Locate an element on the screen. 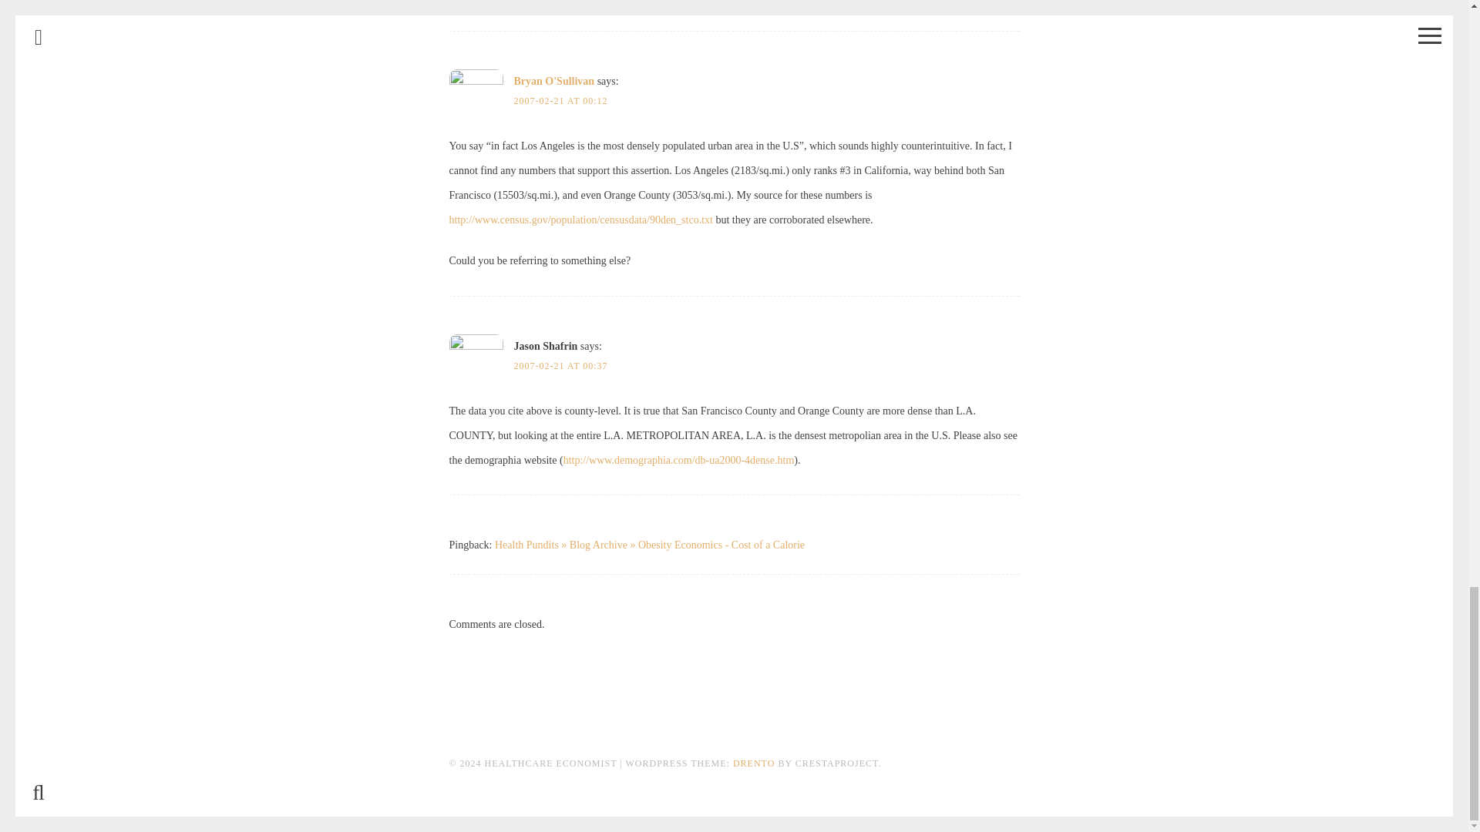  2007-02-21 AT 00:37 is located at coordinates (560, 365).